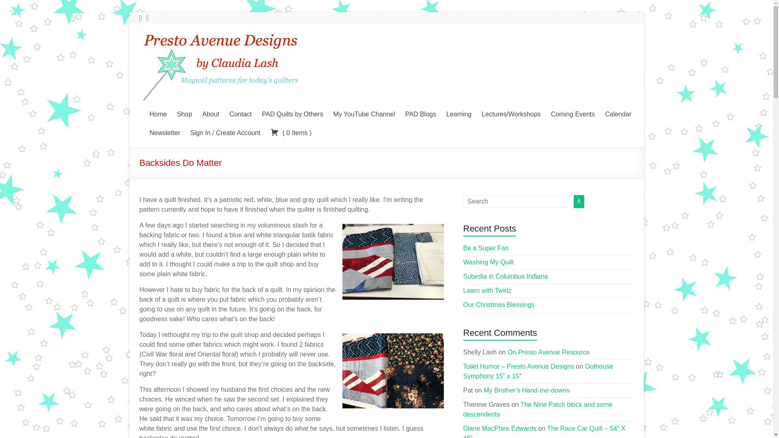 This screenshot has height=438, width=779. What do you see at coordinates (420, 113) in the screenshot?
I see `PAD Blogs` at bounding box center [420, 113].